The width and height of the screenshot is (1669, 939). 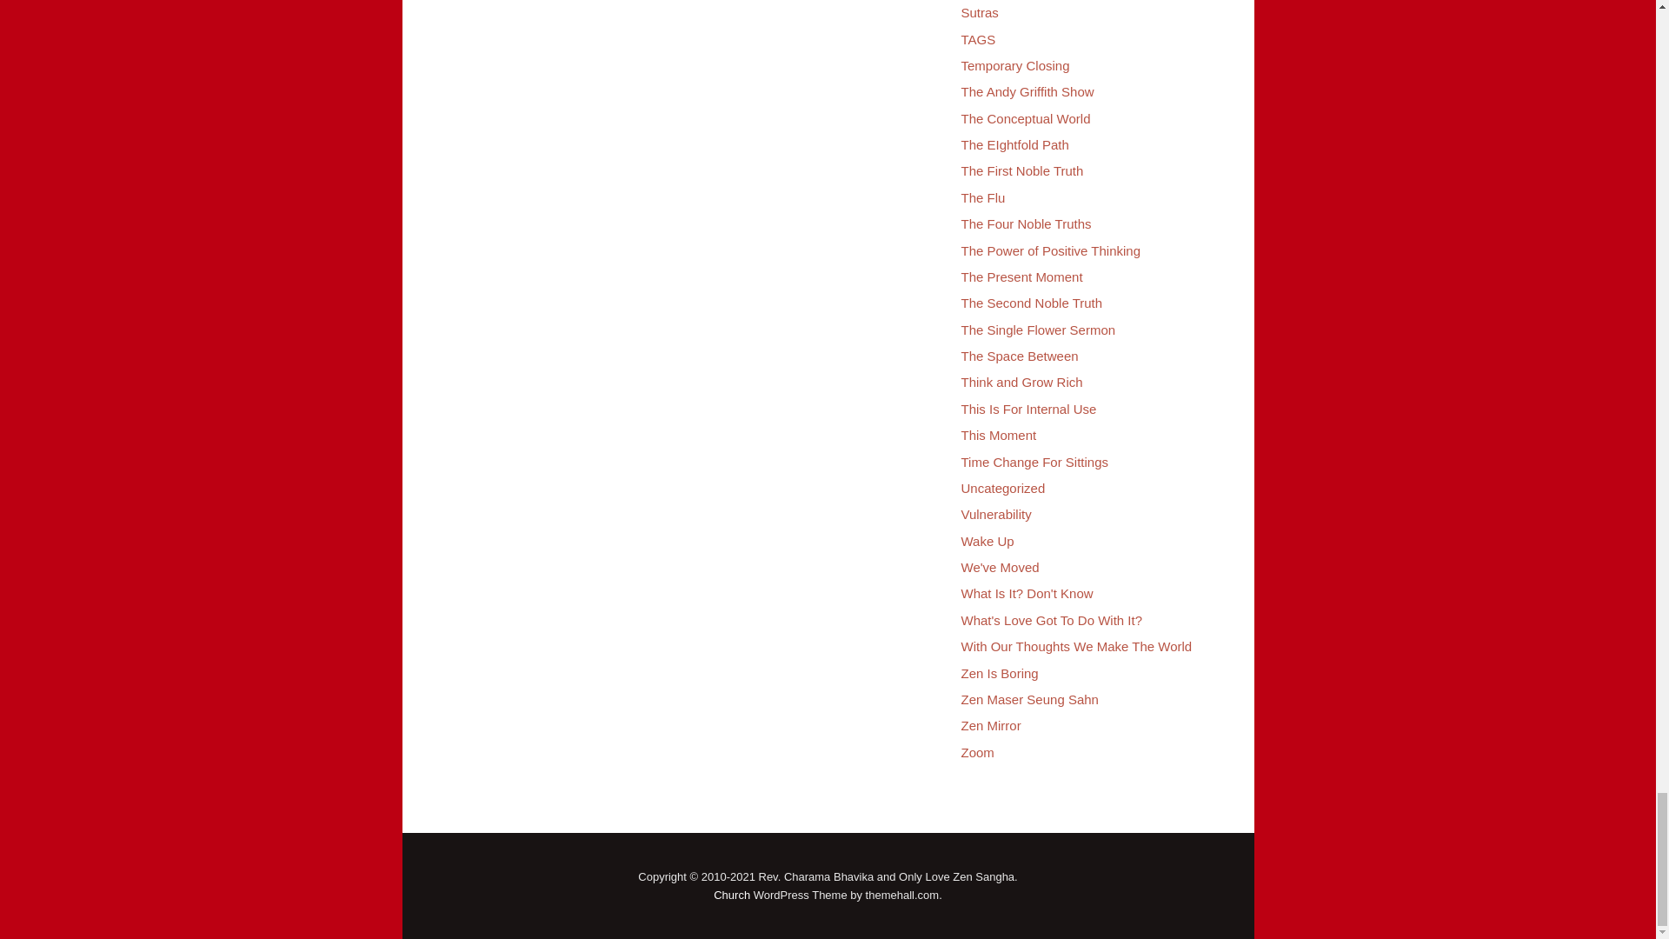 What do you see at coordinates (732, 894) in the screenshot?
I see `Church WordPress Theme` at bounding box center [732, 894].